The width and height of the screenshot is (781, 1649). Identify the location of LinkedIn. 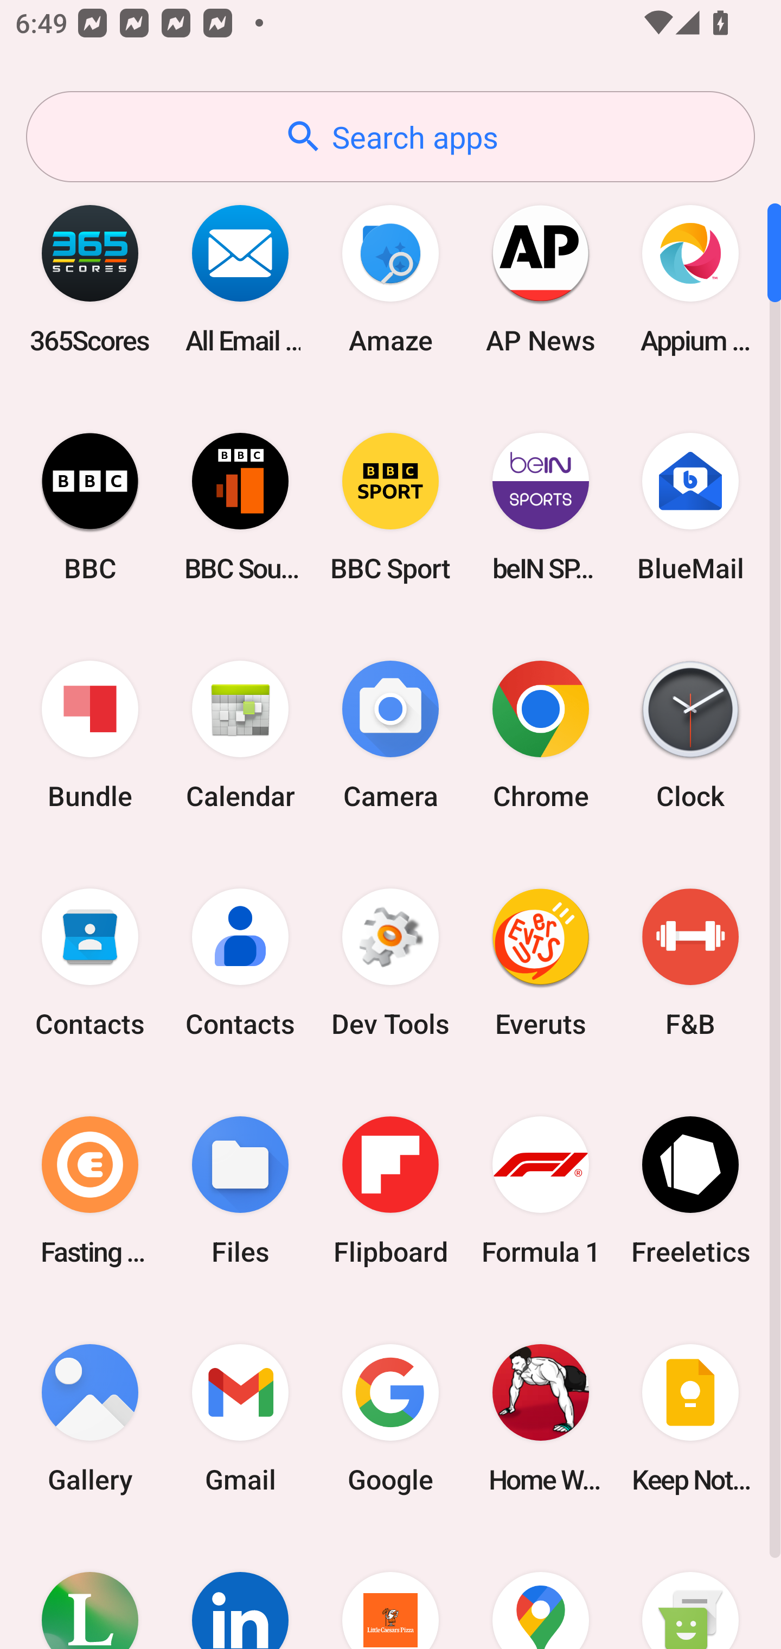
(240, 1590).